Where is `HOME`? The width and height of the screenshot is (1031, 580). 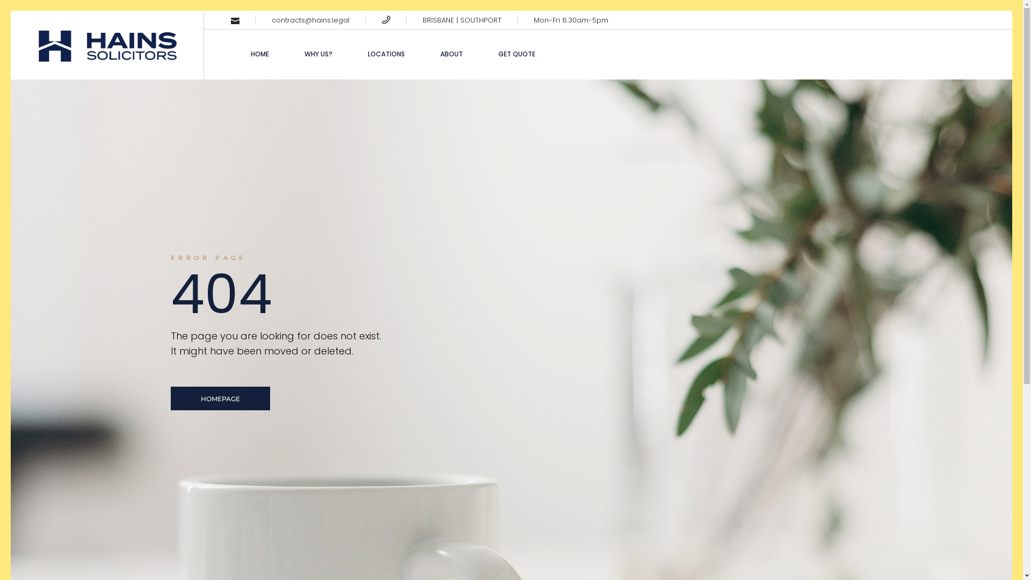
HOME is located at coordinates (260, 55).